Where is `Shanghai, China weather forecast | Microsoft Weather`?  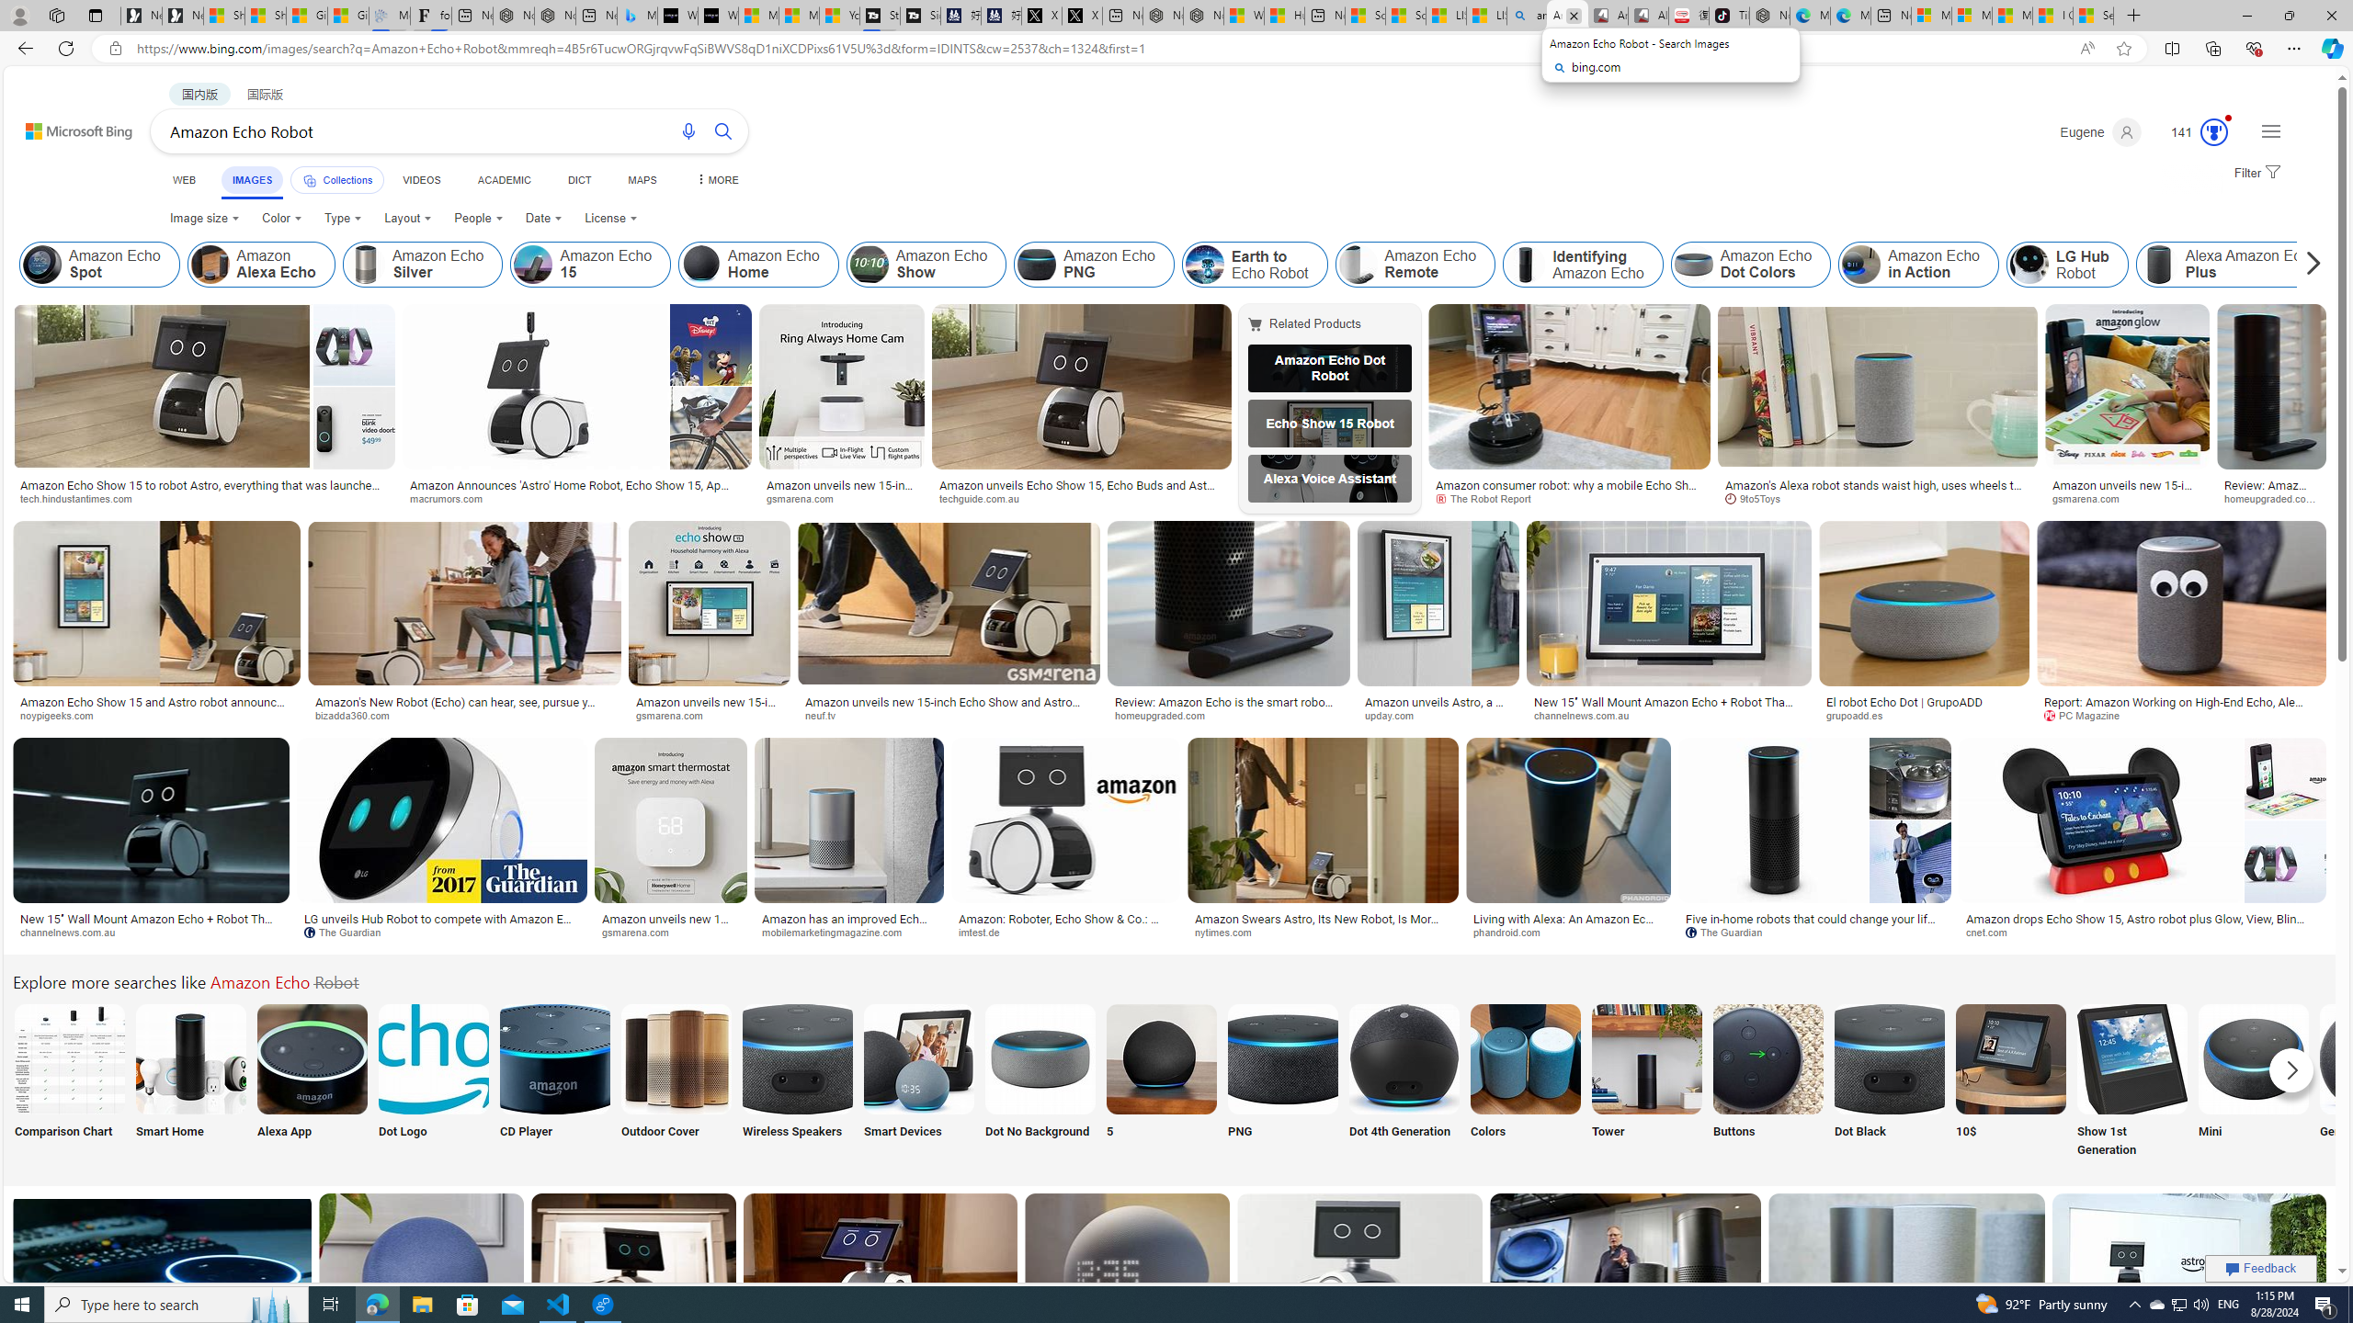
Shanghai, China weather forecast | Microsoft Weather is located at coordinates (266, 16).